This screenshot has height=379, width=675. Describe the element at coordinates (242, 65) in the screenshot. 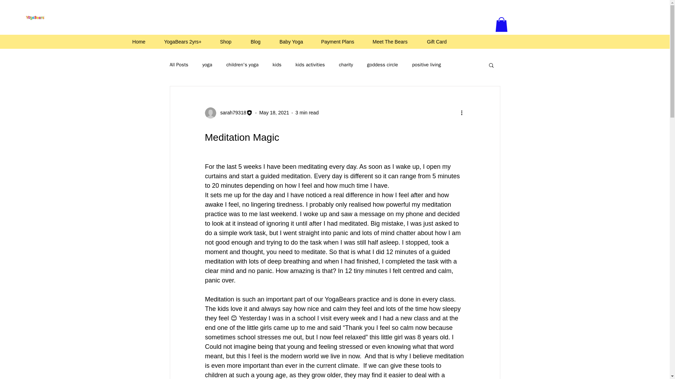

I see `children's yoga` at that location.